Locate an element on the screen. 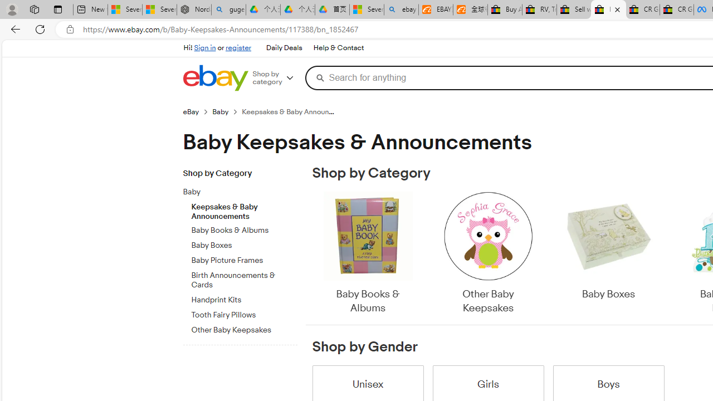 The height and width of the screenshot is (401, 713). Baby Books & Albums is located at coordinates (368, 254).